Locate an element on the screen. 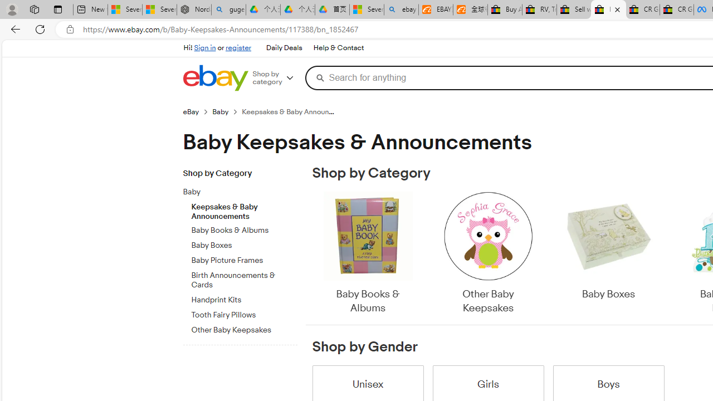 The height and width of the screenshot is (401, 713). Baby Books & Albums is located at coordinates (368, 254).